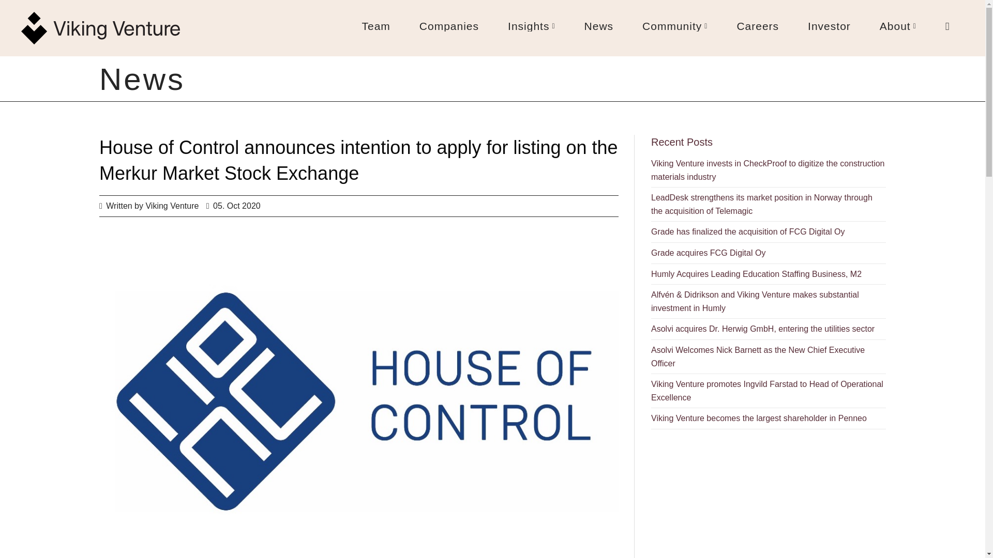 This screenshot has width=993, height=558. Describe the element at coordinates (532, 26) in the screenshot. I see `Insights` at that location.